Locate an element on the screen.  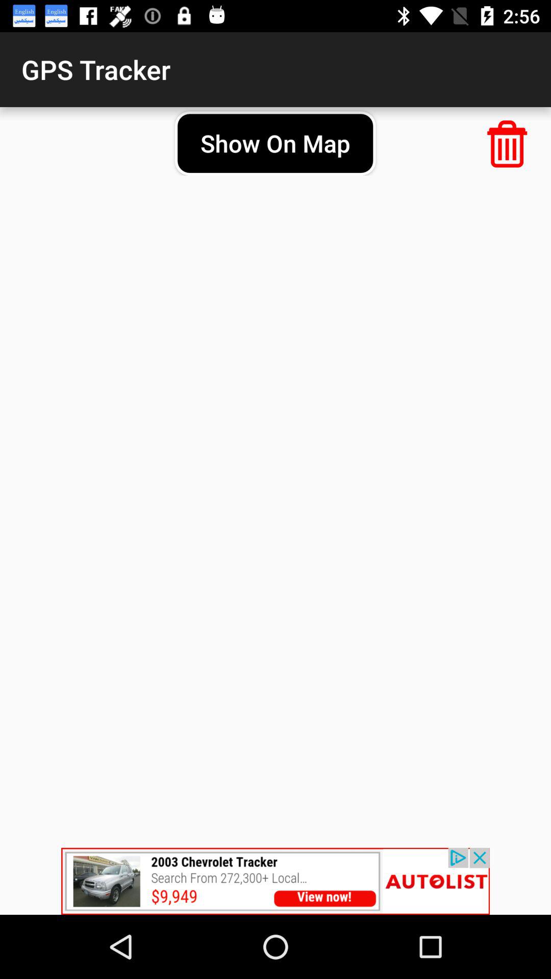
delete tracker is located at coordinates (507, 144).